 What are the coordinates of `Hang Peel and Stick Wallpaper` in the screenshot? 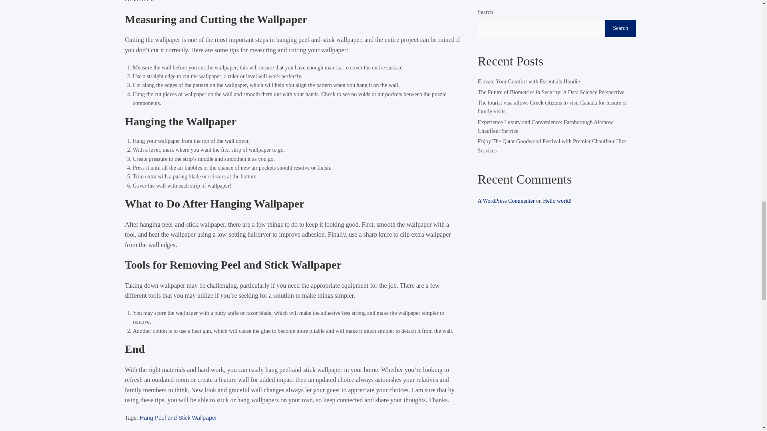 It's located at (178, 417).